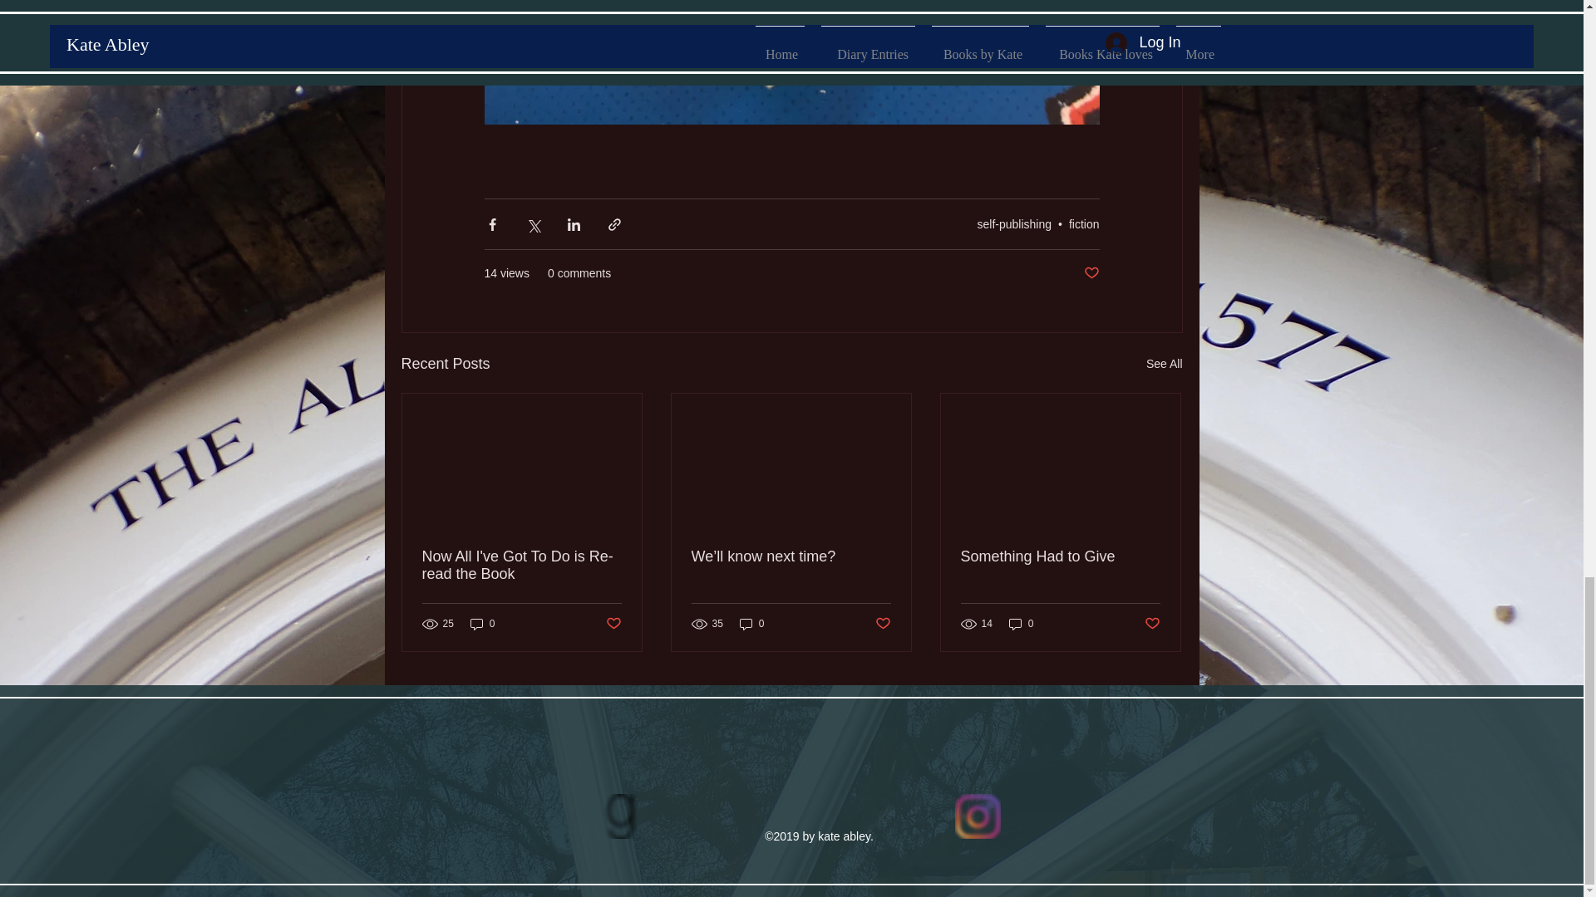  What do you see at coordinates (482, 624) in the screenshot?
I see `0` at bounding box center [482, 624].